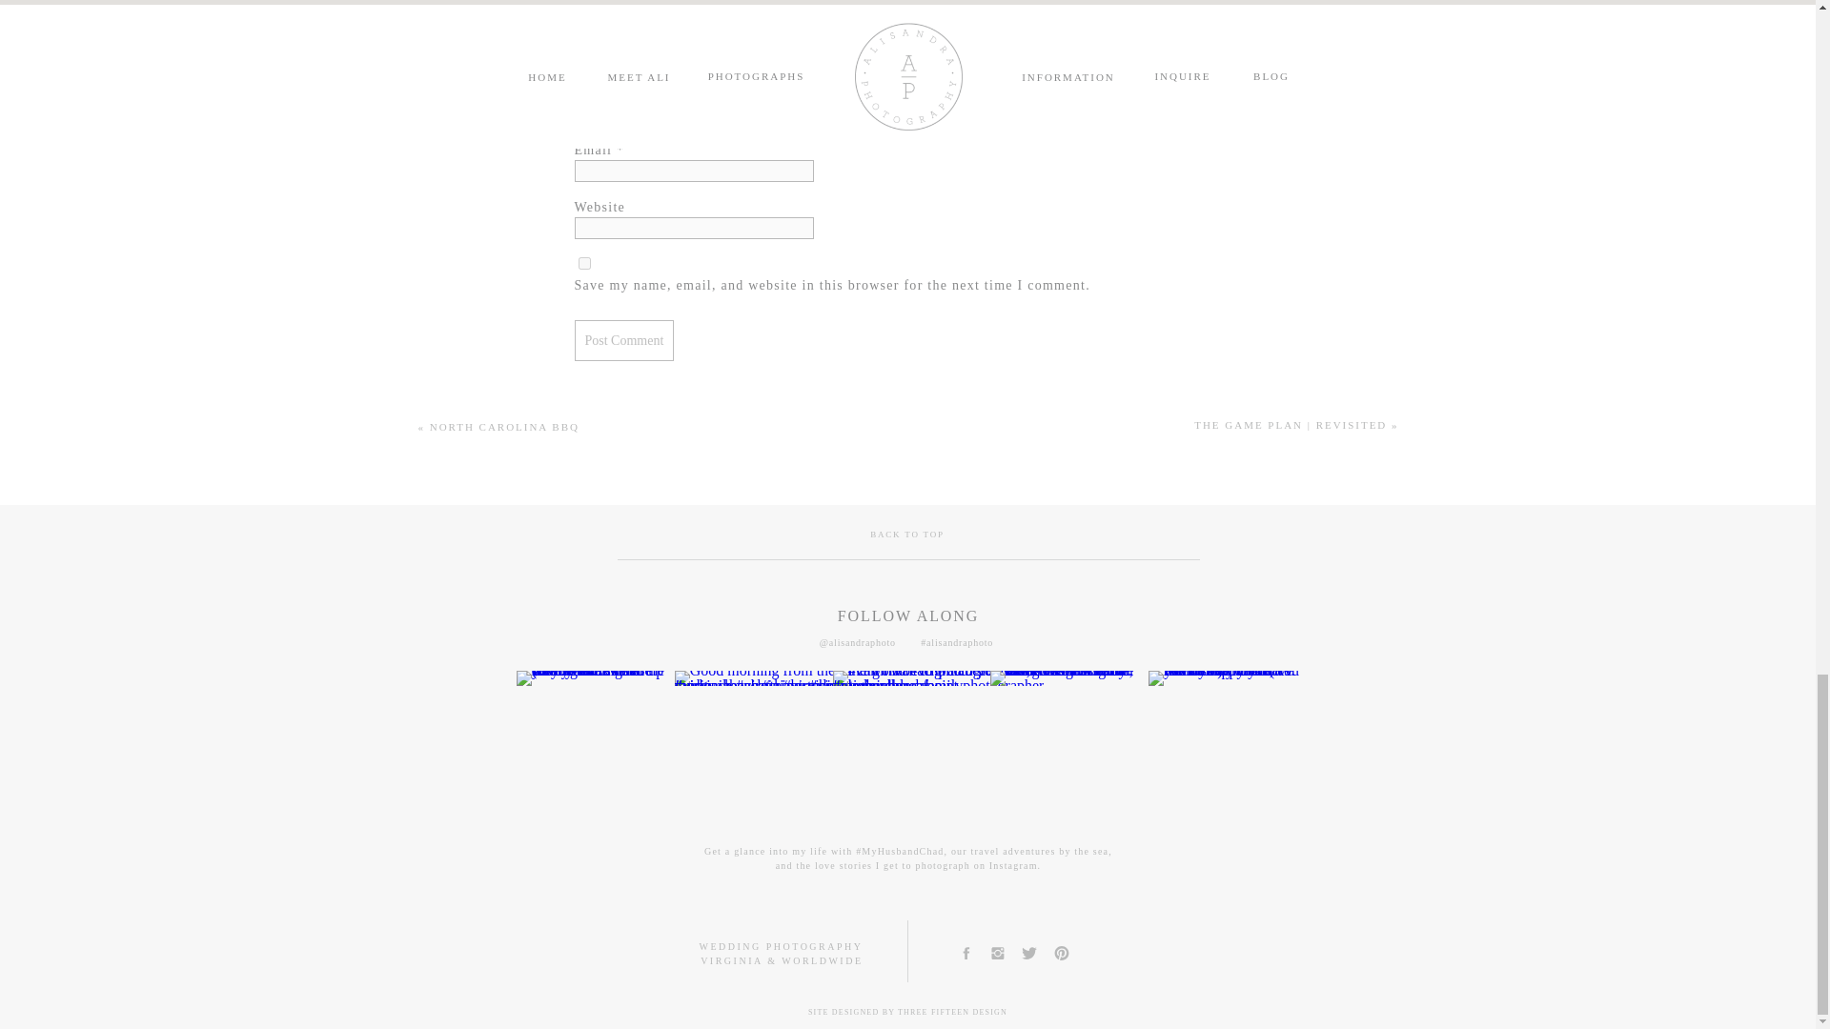 This screenshot has width=1830, height=1029. Describe the element at coordinates (583, 263) in the screenshot. I see `yes` at that location.